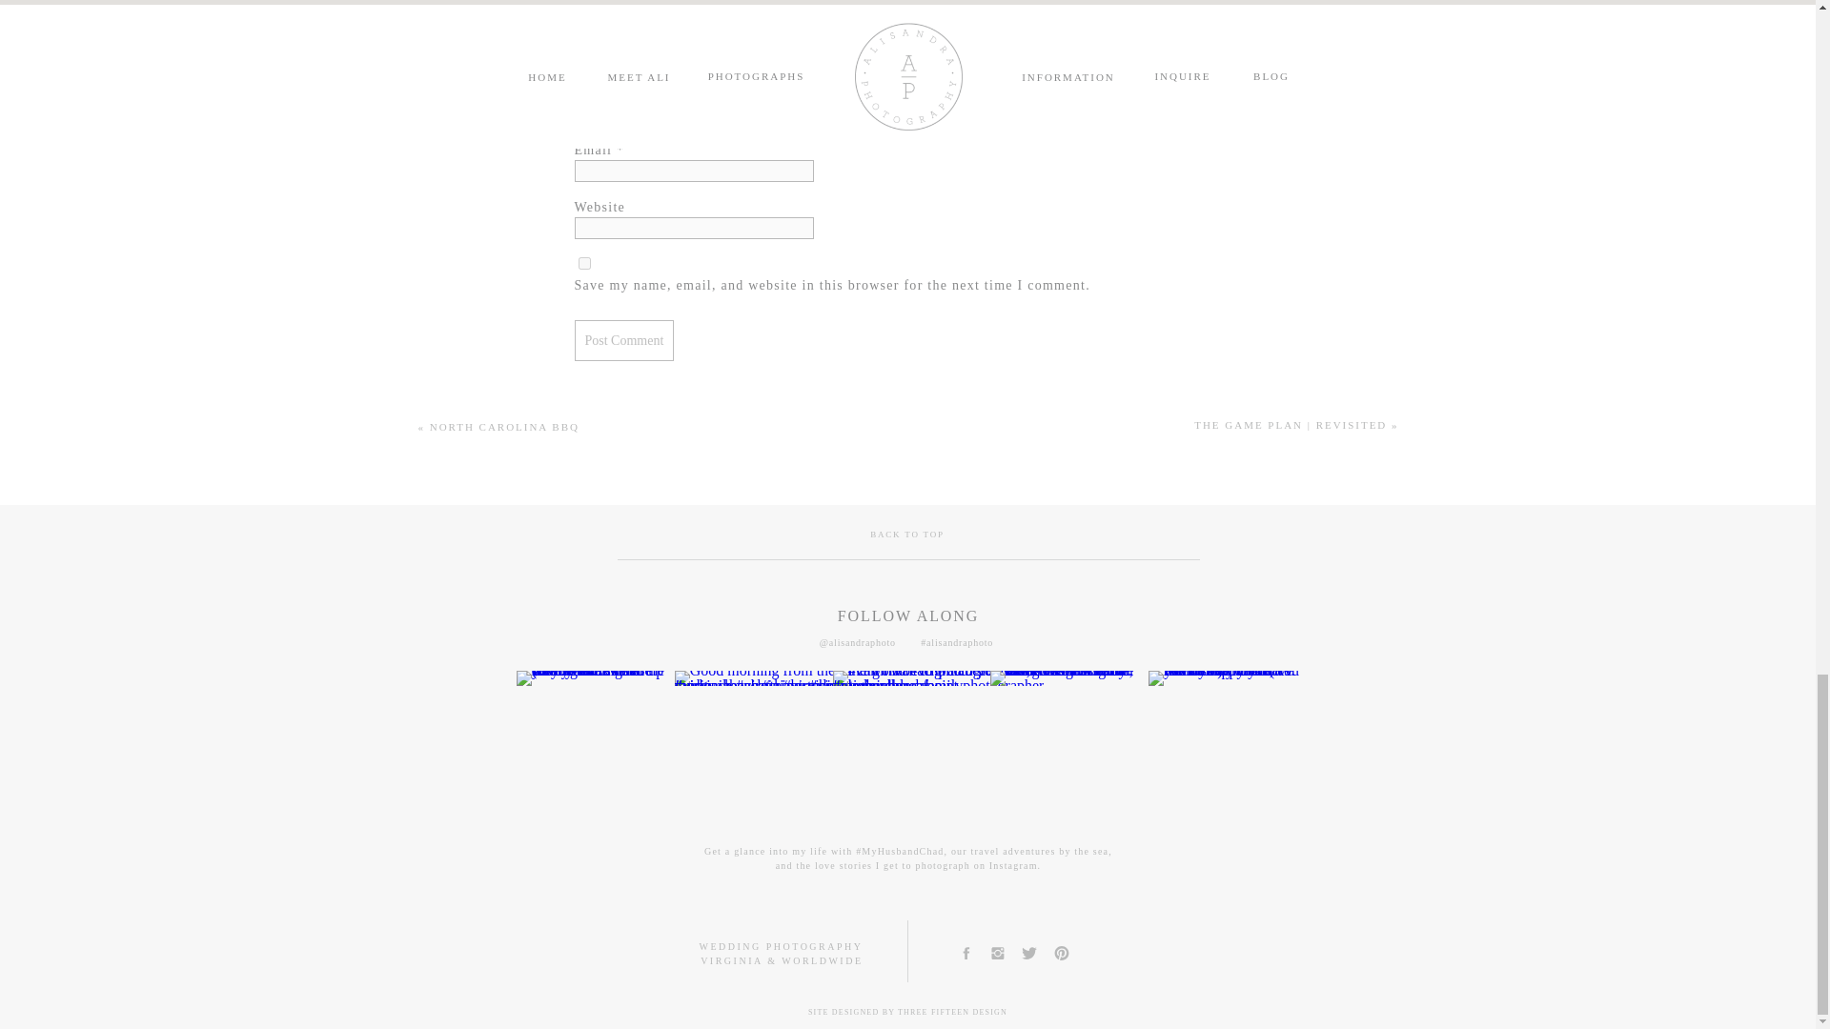 This screenshot has width=1830, height=1029. Describe the element at coordinates (583, 263) in the screenshot. I see `yes` at that location.